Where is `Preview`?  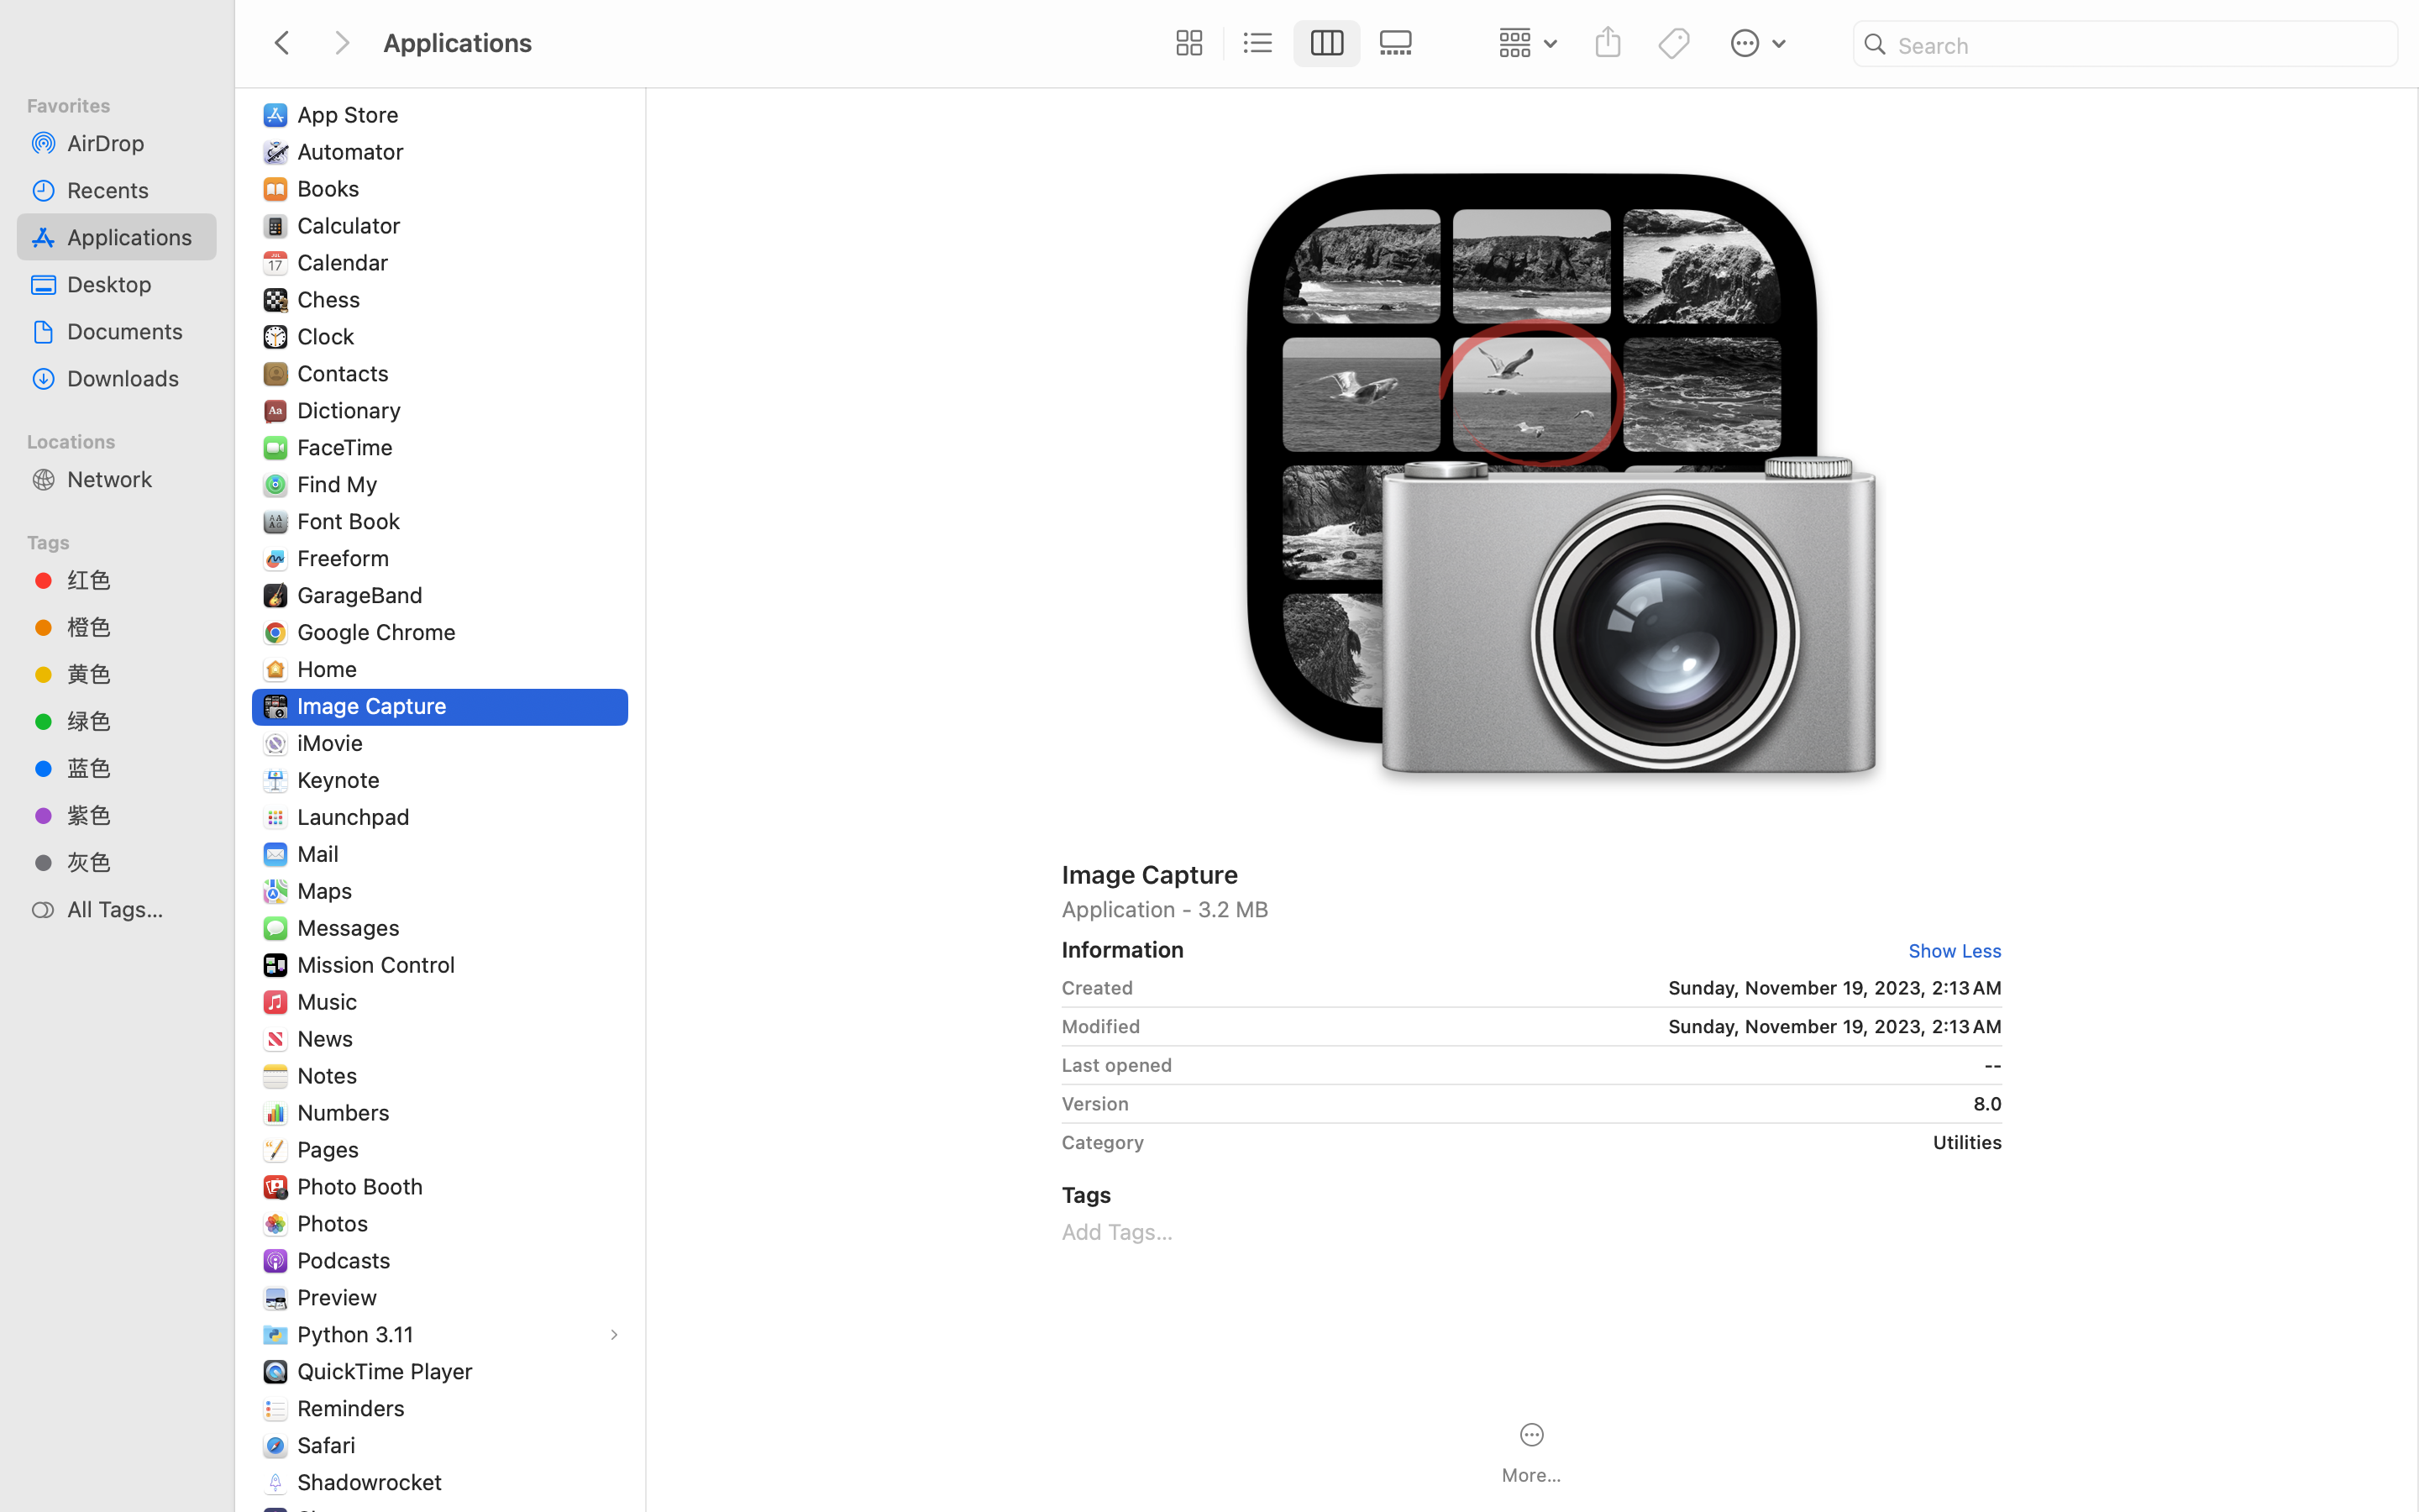 Preview is located at coordinates (341, 1297).